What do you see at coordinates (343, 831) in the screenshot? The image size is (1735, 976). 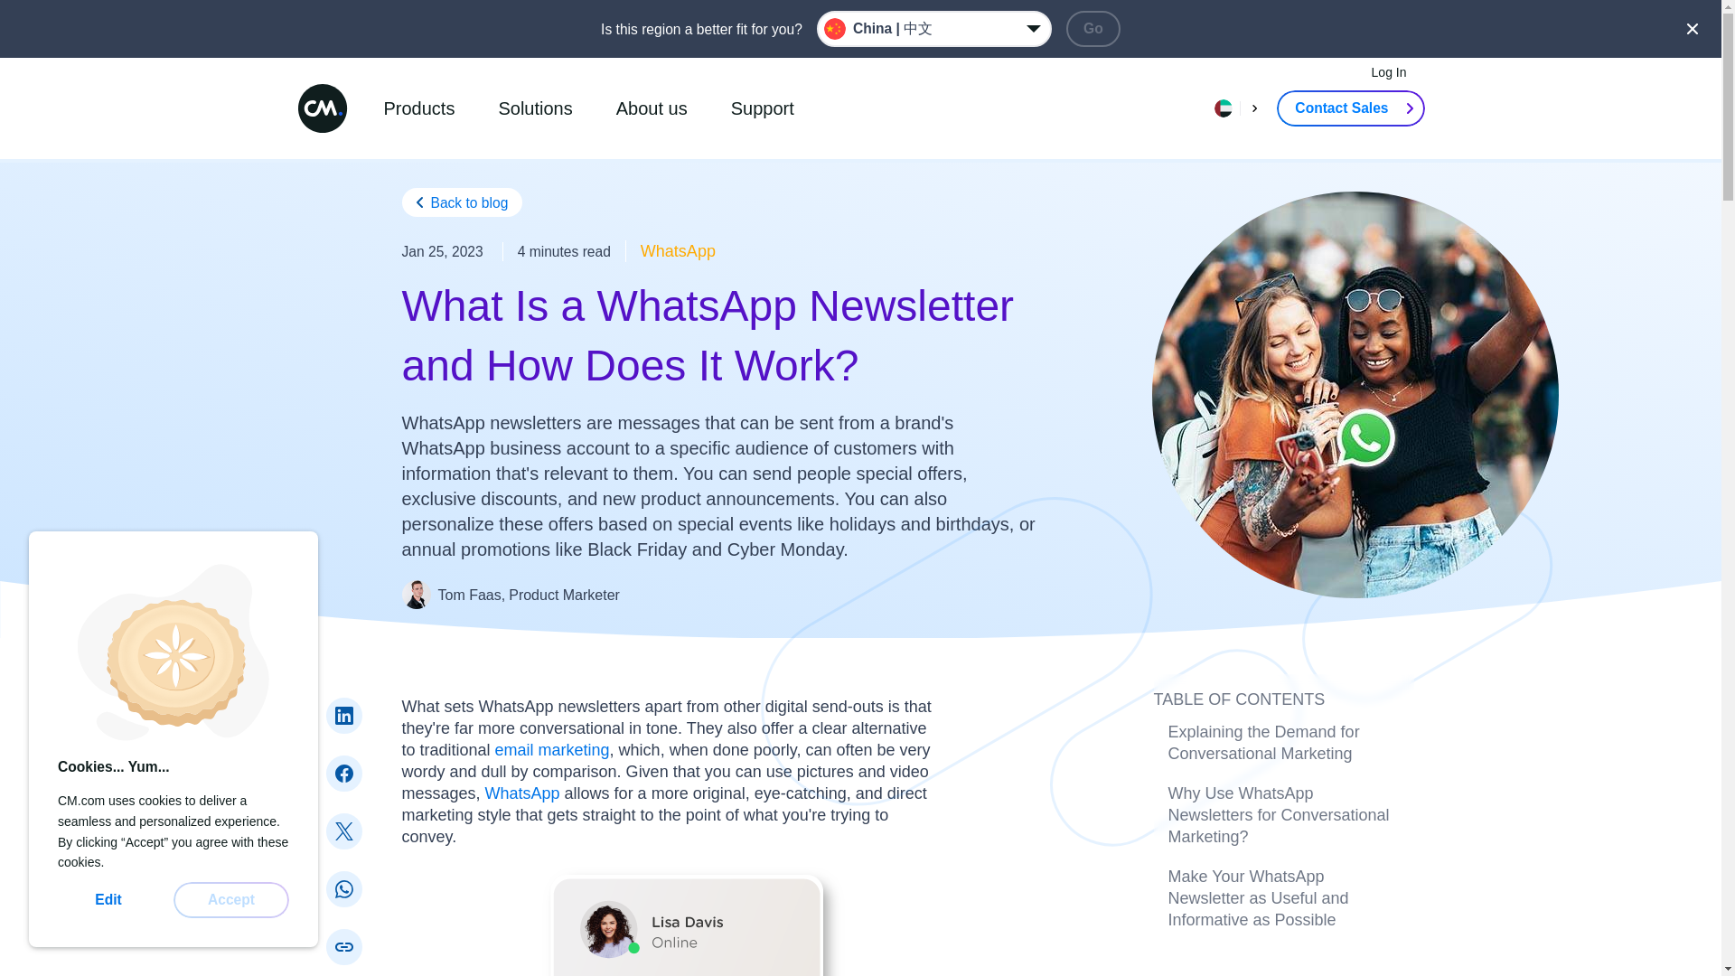 I see `logo x icon` at bounding box center [343, 831].